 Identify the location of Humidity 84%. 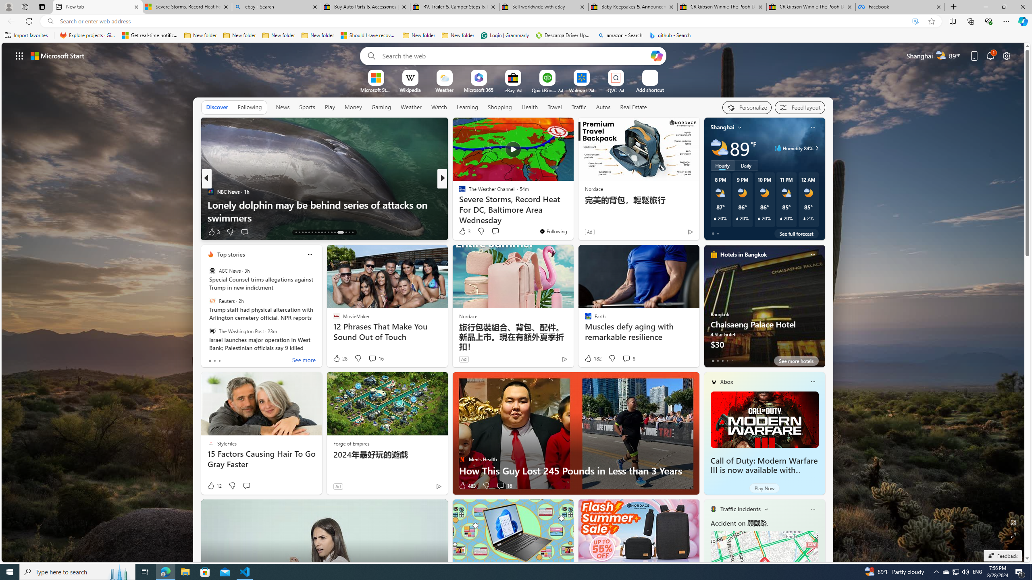
(816, 148).